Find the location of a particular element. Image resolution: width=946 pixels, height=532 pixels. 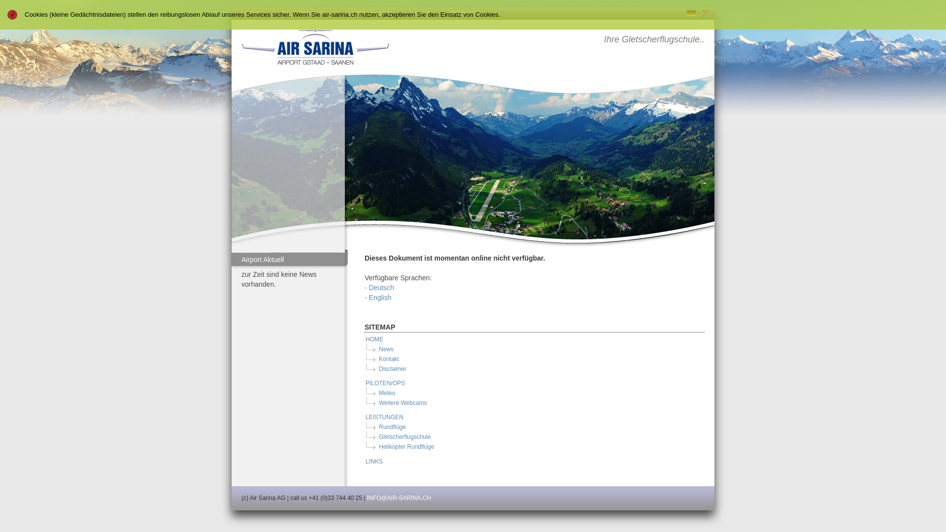

LEISTUNGEN is located at coordinates (384, 417).